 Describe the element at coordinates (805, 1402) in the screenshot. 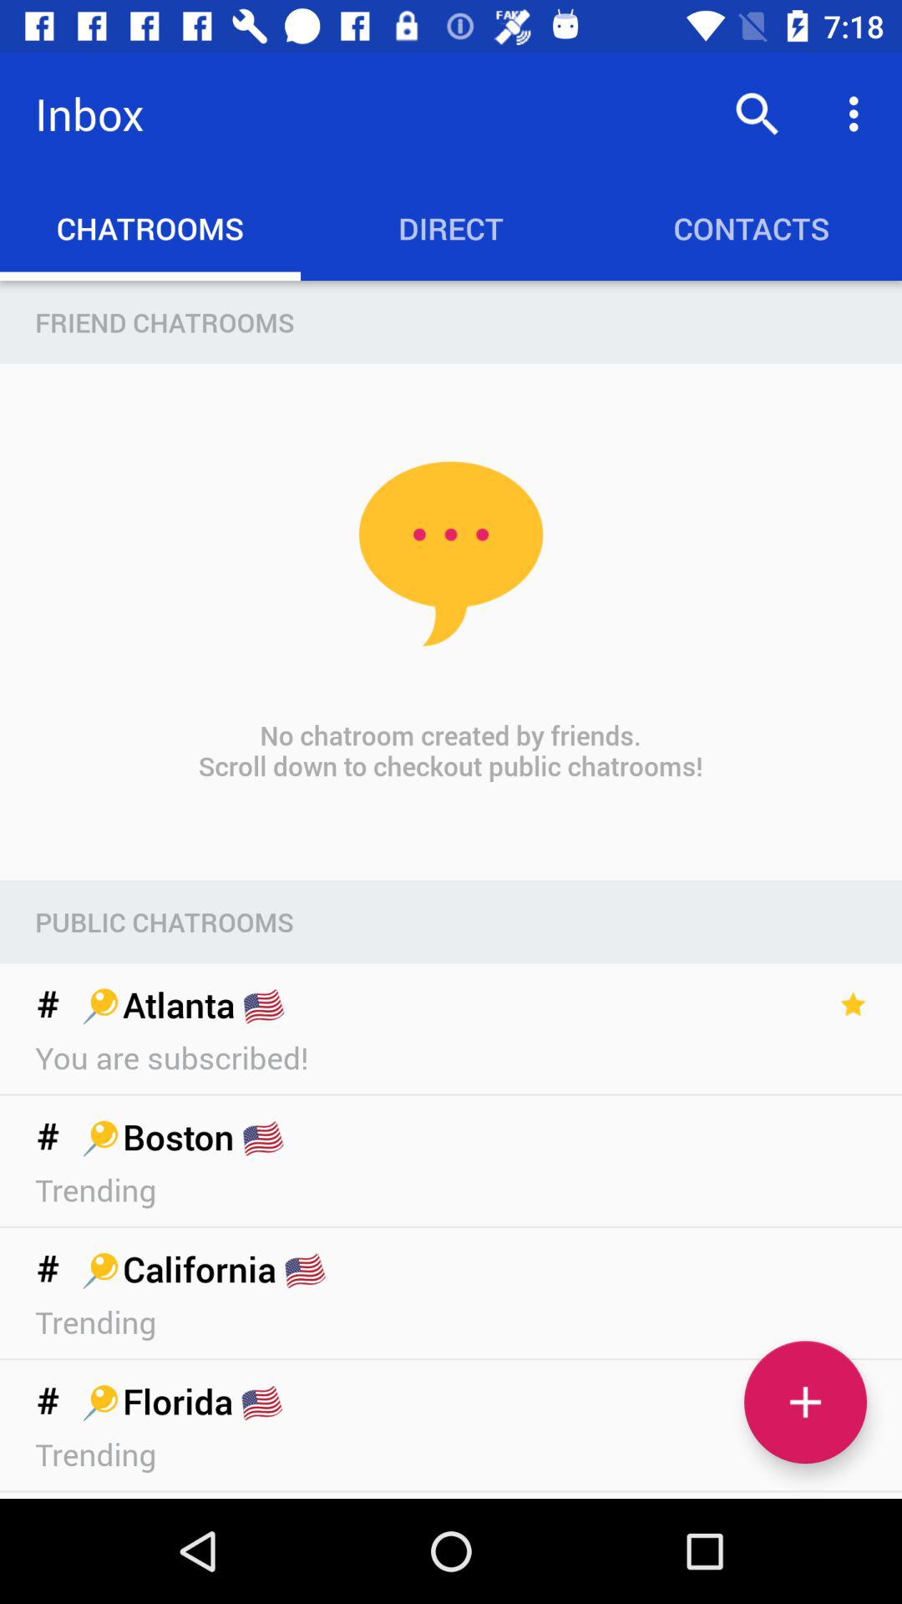

I see `create chatroom` at that location.